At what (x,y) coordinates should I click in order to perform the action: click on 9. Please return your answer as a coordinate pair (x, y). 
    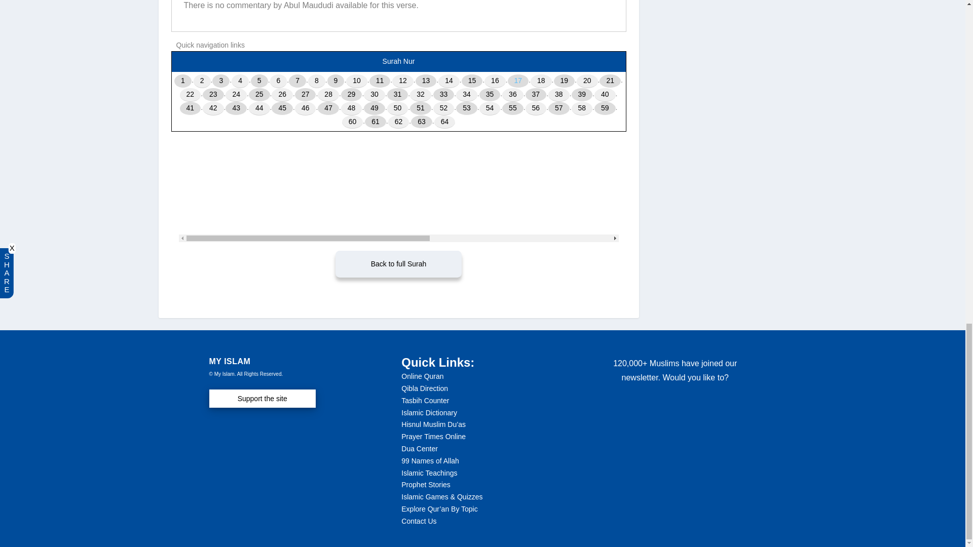
    Looking at the image, I should click on (335, 81).